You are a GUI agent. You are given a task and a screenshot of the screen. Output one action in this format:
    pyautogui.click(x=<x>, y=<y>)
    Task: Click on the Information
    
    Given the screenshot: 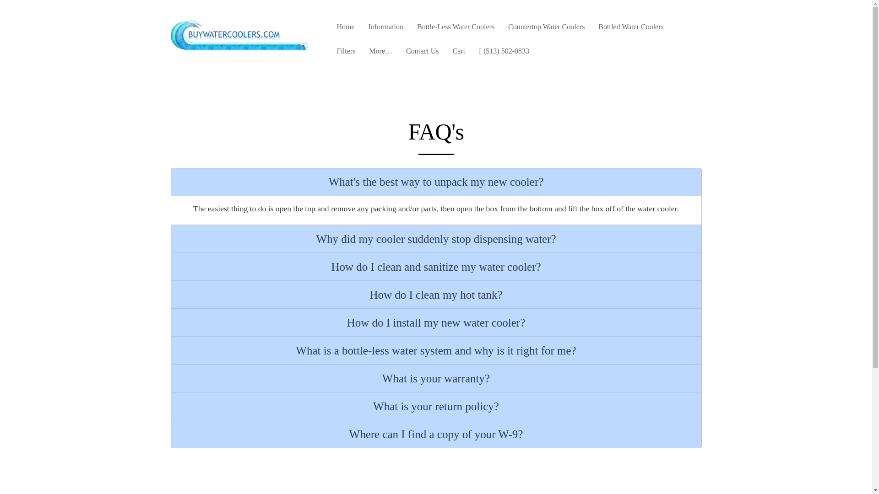 What is the action you would take?
    pyautogui.click(x=385, y=30)
    